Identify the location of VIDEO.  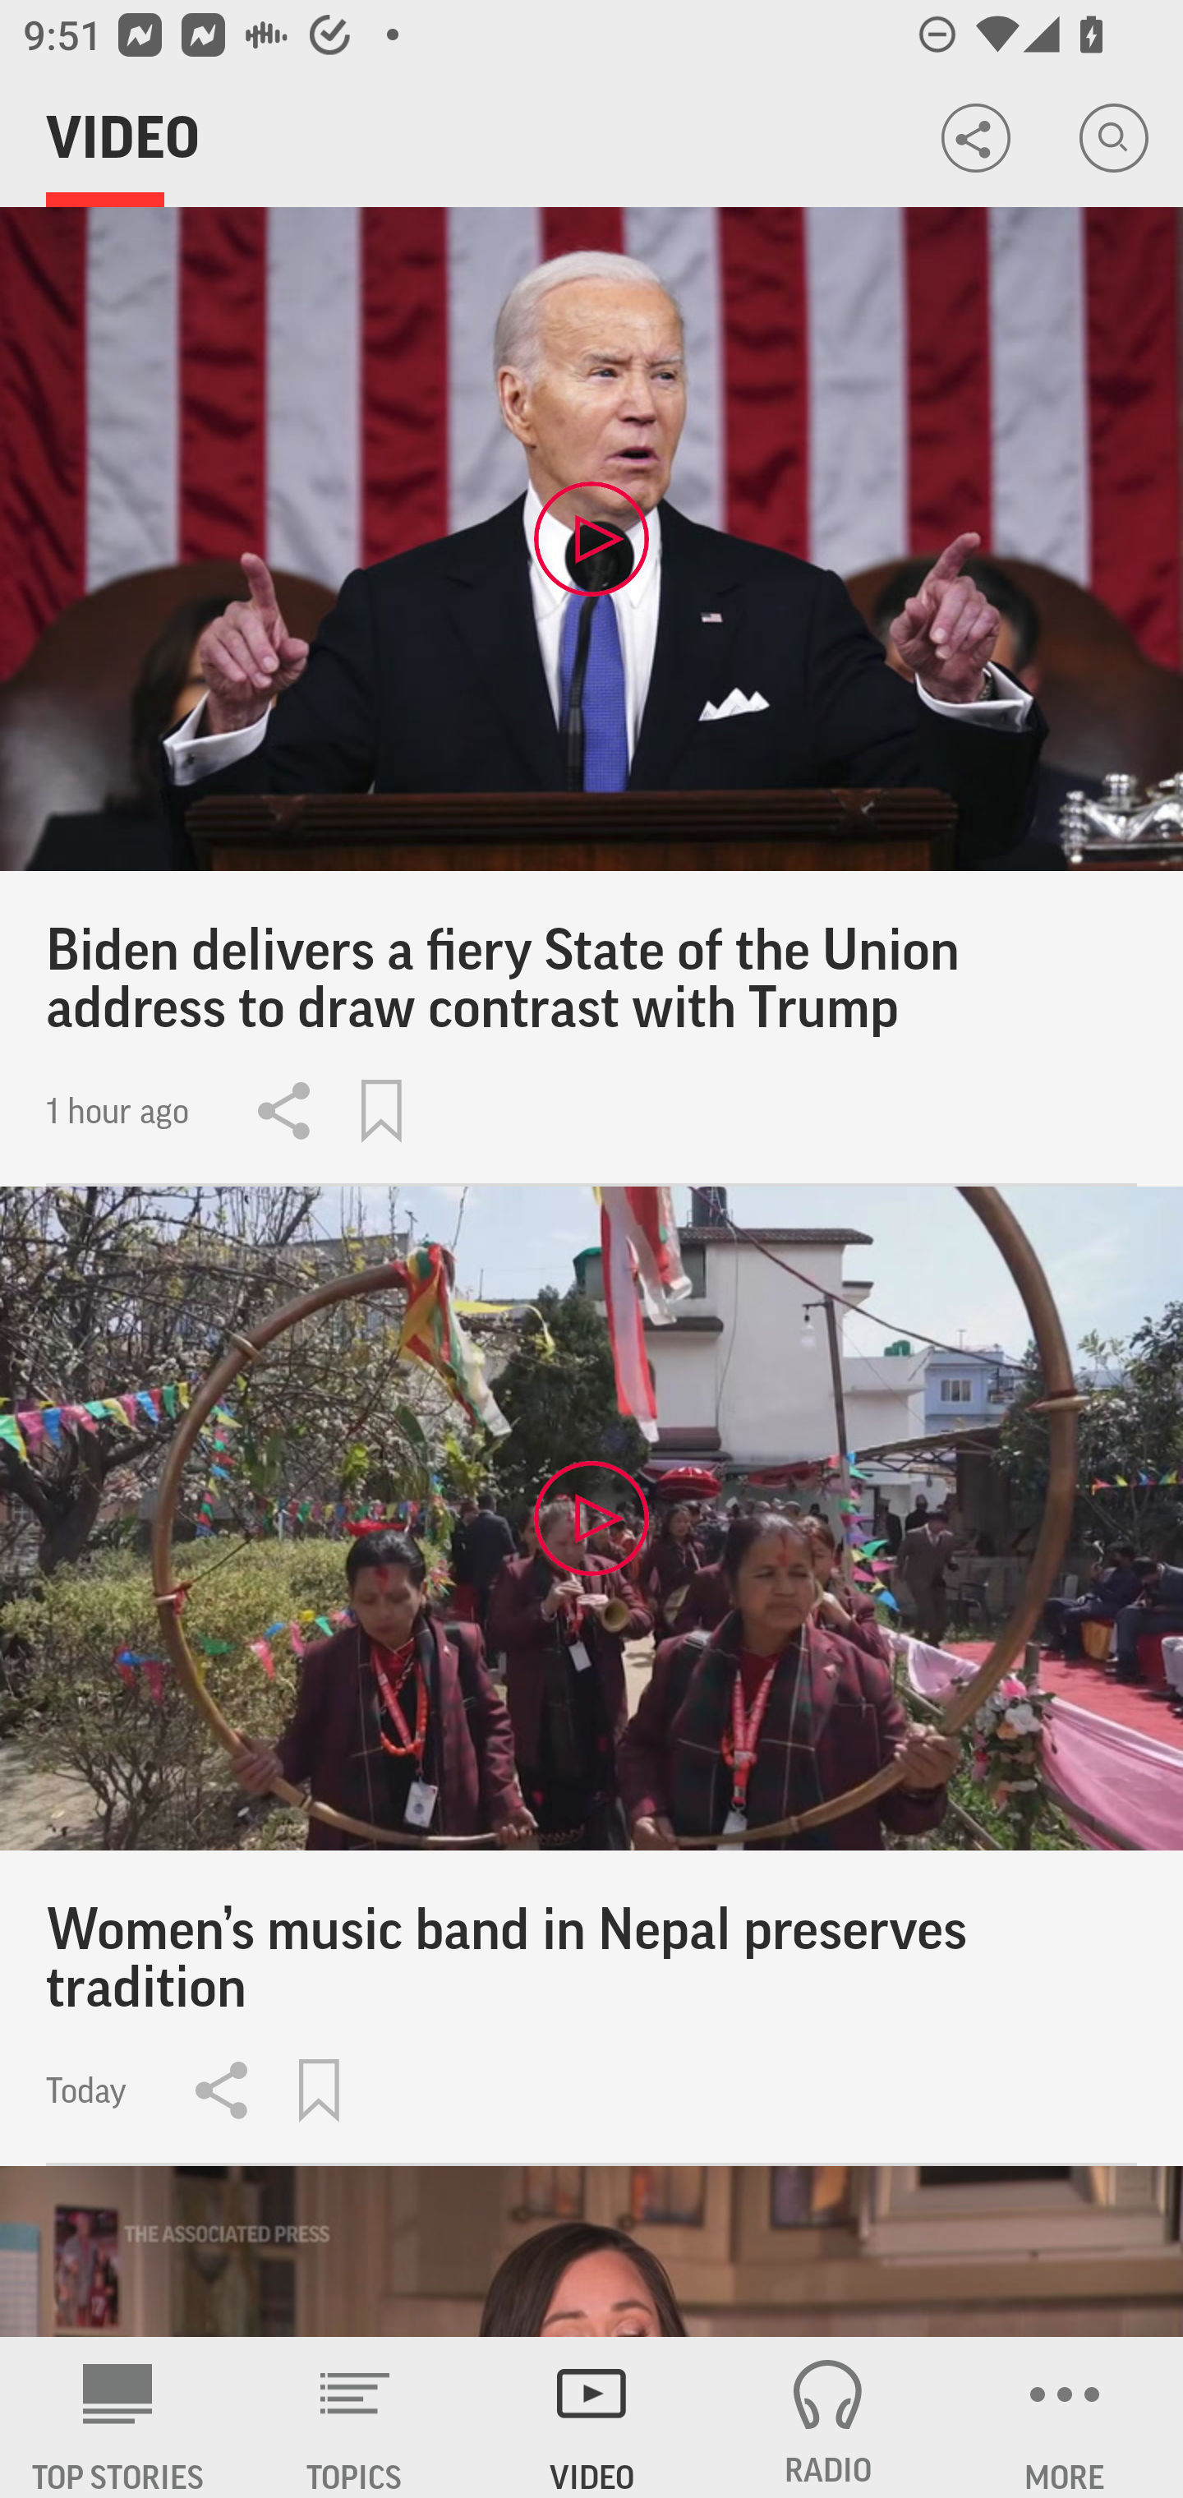
(591, 2417).